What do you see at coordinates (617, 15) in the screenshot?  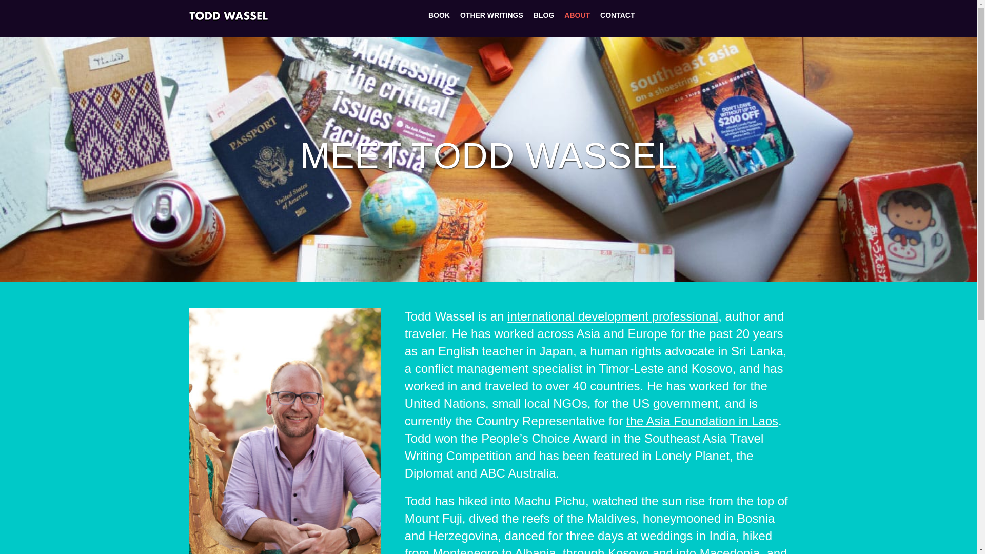 I see `CONTACT` at bounding box center [617, 15].